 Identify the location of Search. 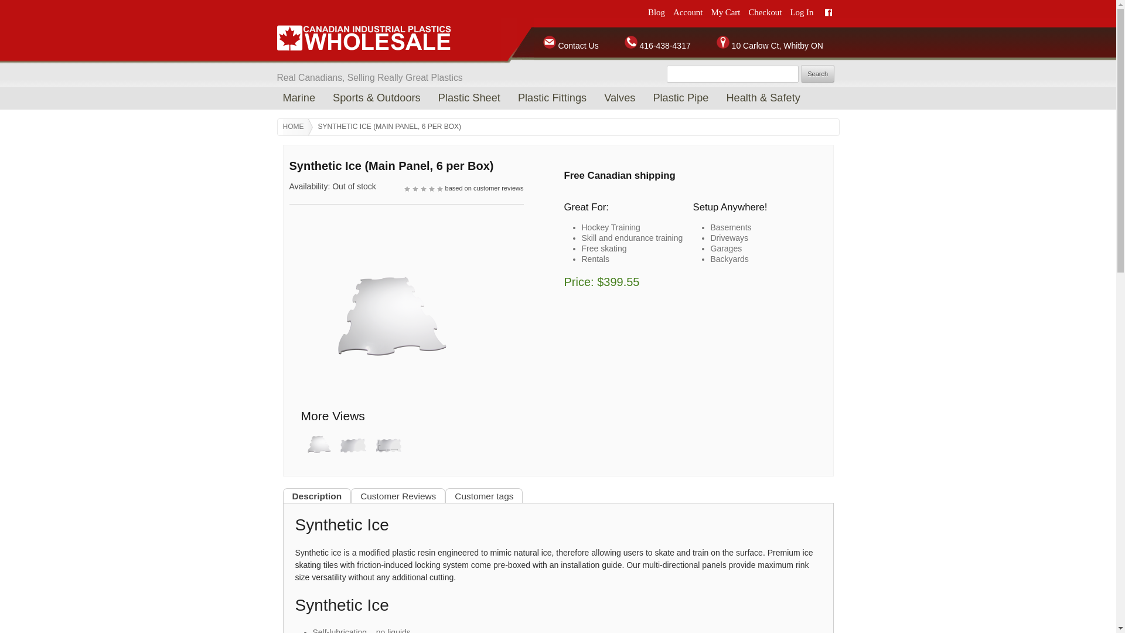
(818, 74).